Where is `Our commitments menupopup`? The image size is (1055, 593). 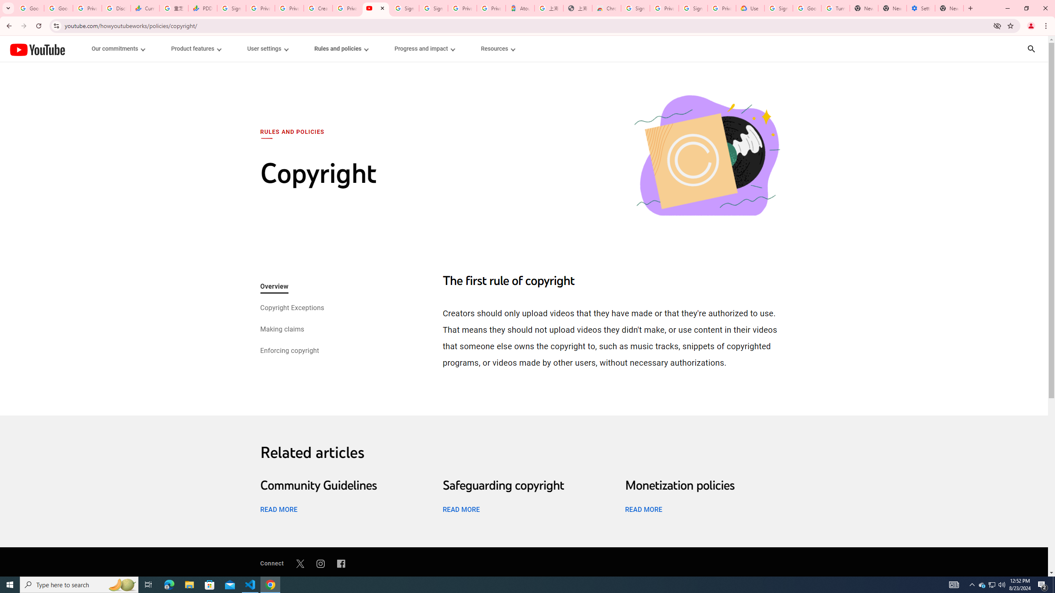 Our commitments menupopup is located at coordinates (119, 49).